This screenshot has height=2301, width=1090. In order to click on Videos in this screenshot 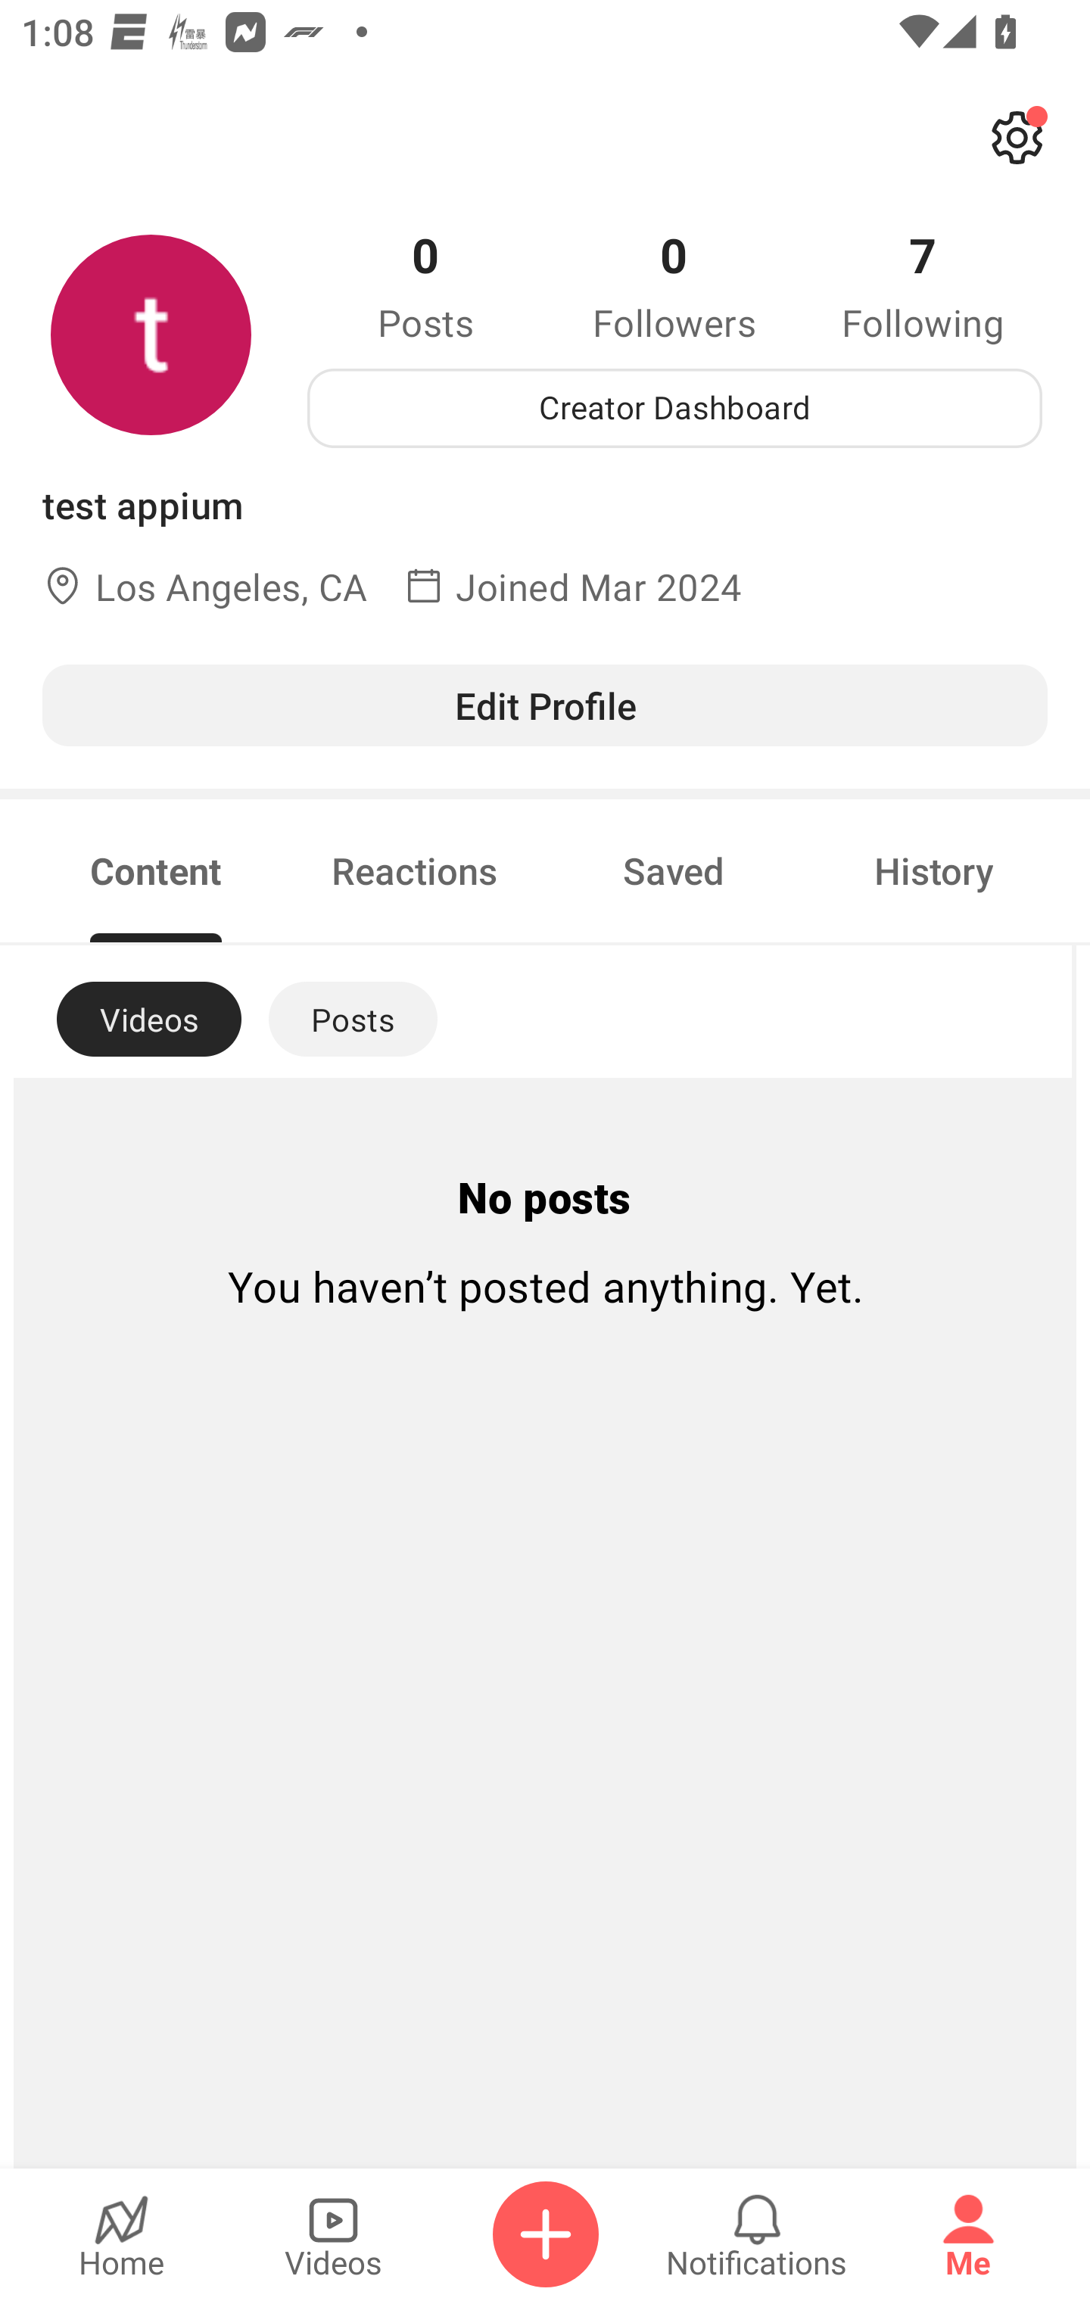, I will do `click(333, 2234)`.